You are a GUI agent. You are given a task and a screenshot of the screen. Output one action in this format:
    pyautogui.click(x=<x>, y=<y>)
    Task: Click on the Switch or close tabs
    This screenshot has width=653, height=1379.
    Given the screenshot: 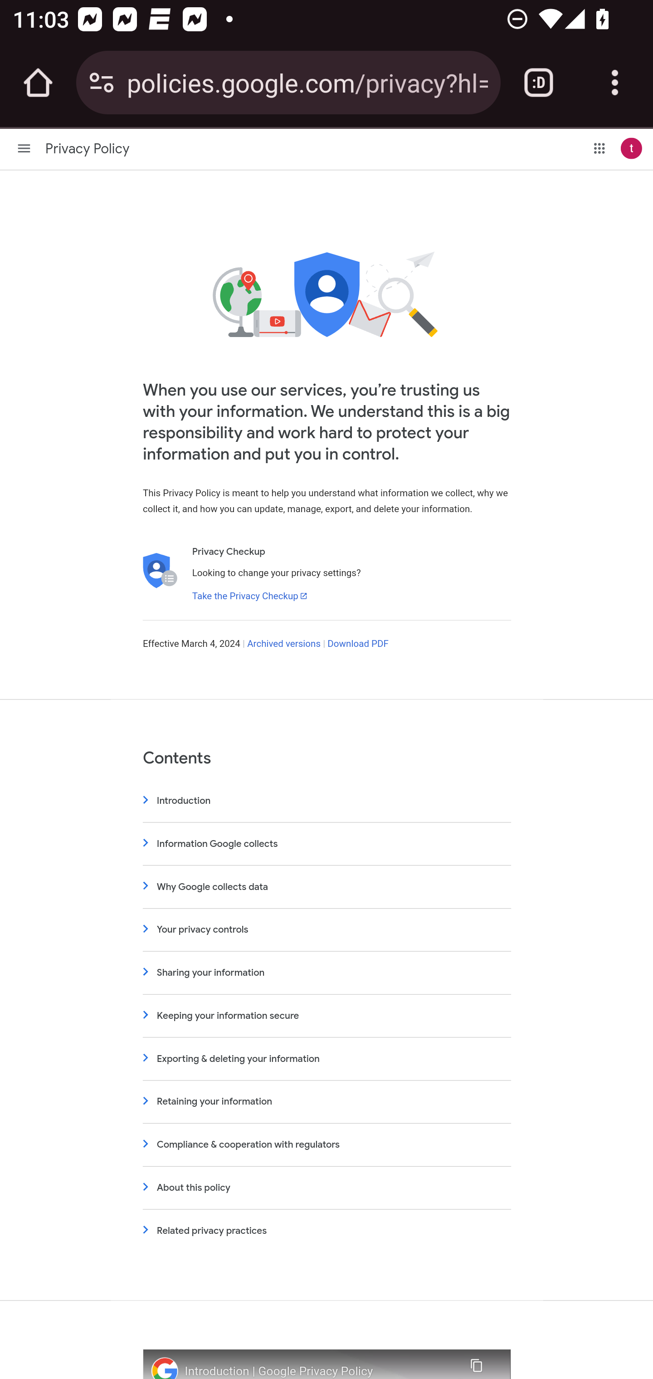 What is the action you would take?
    pyautogui.click(x=539, y=83)
    